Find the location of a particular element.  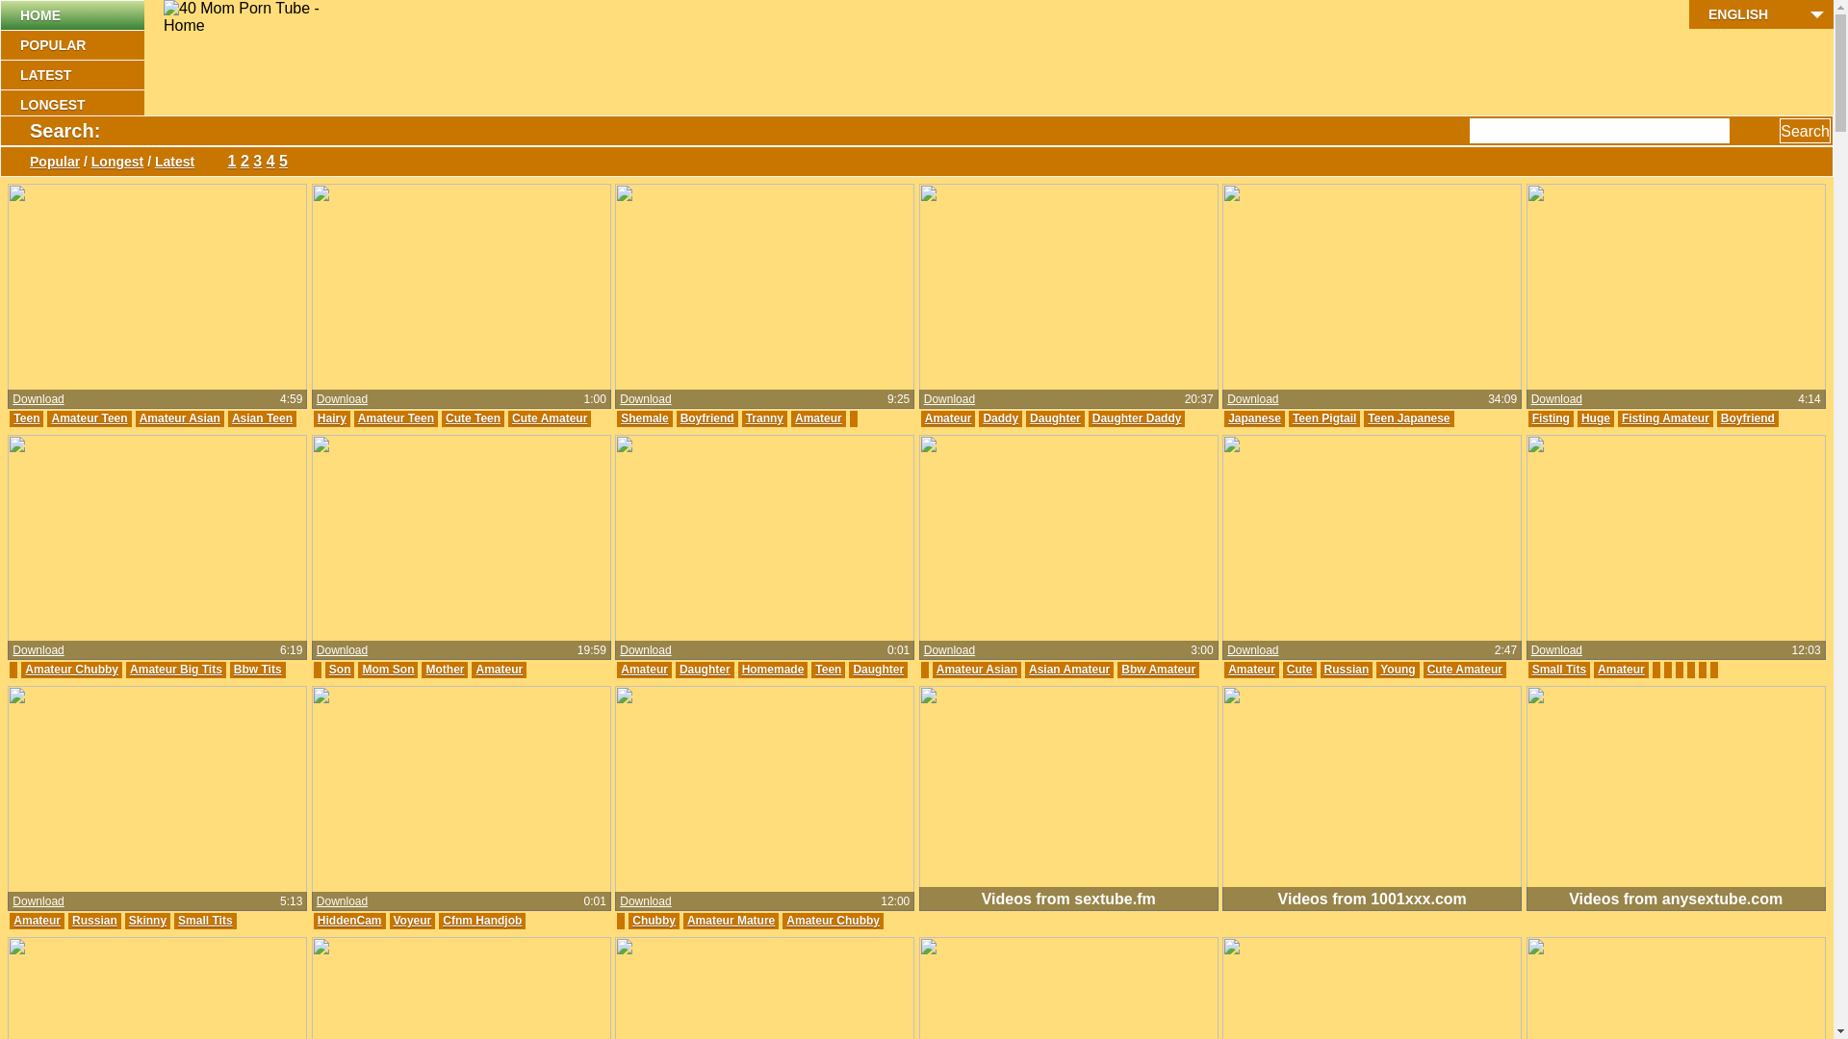

Hairy Masturbating is located at coordinates (370, 460).